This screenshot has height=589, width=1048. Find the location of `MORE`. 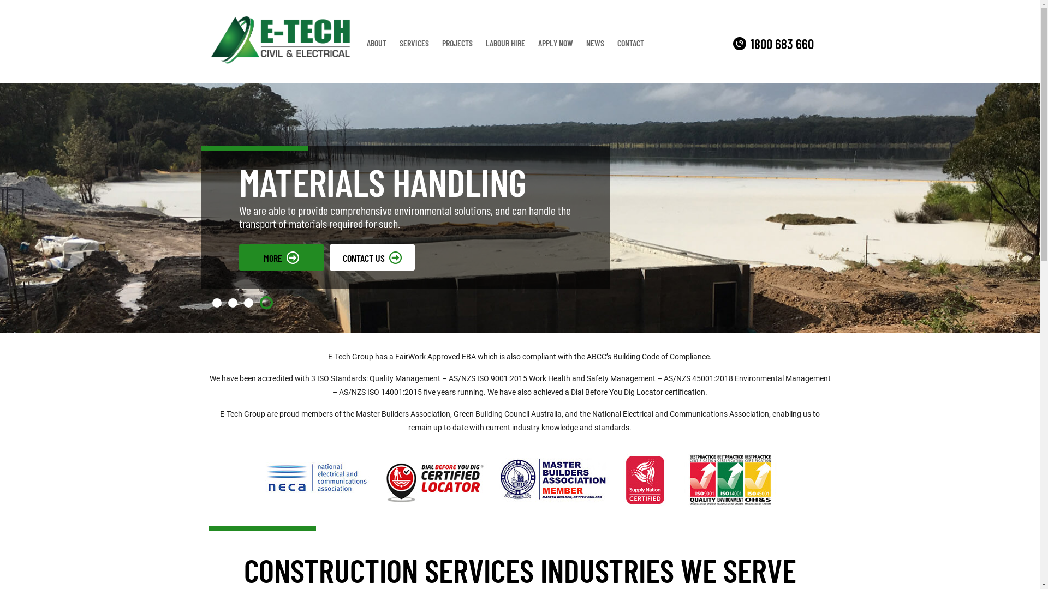

MORE is located at coordinates (282, 257).